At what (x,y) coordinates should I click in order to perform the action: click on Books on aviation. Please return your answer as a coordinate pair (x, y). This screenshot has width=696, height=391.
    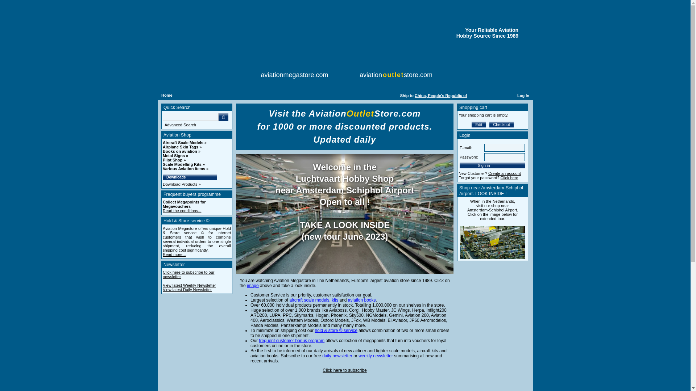
    Looking at the image, I should click on (181, 151).